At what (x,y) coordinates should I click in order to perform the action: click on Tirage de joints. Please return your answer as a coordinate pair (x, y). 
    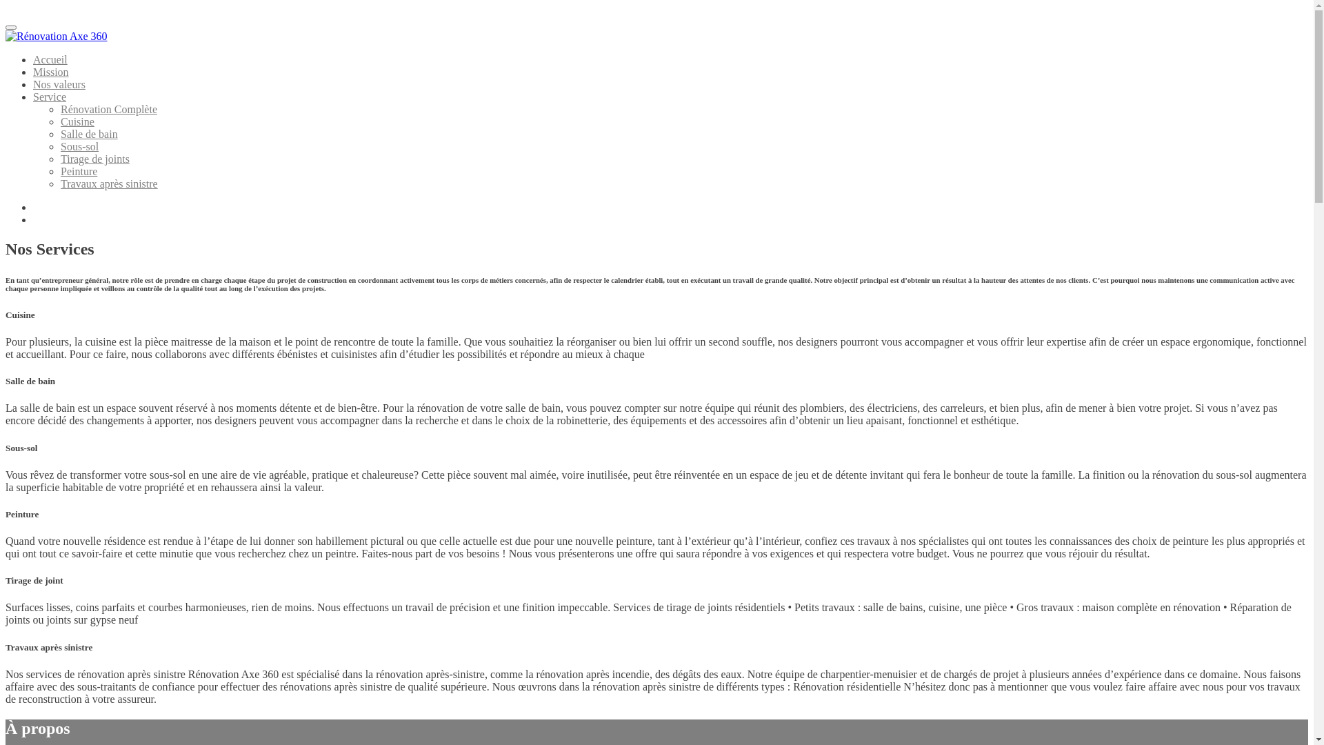
    Looking at the image, I should click on (95, 159).